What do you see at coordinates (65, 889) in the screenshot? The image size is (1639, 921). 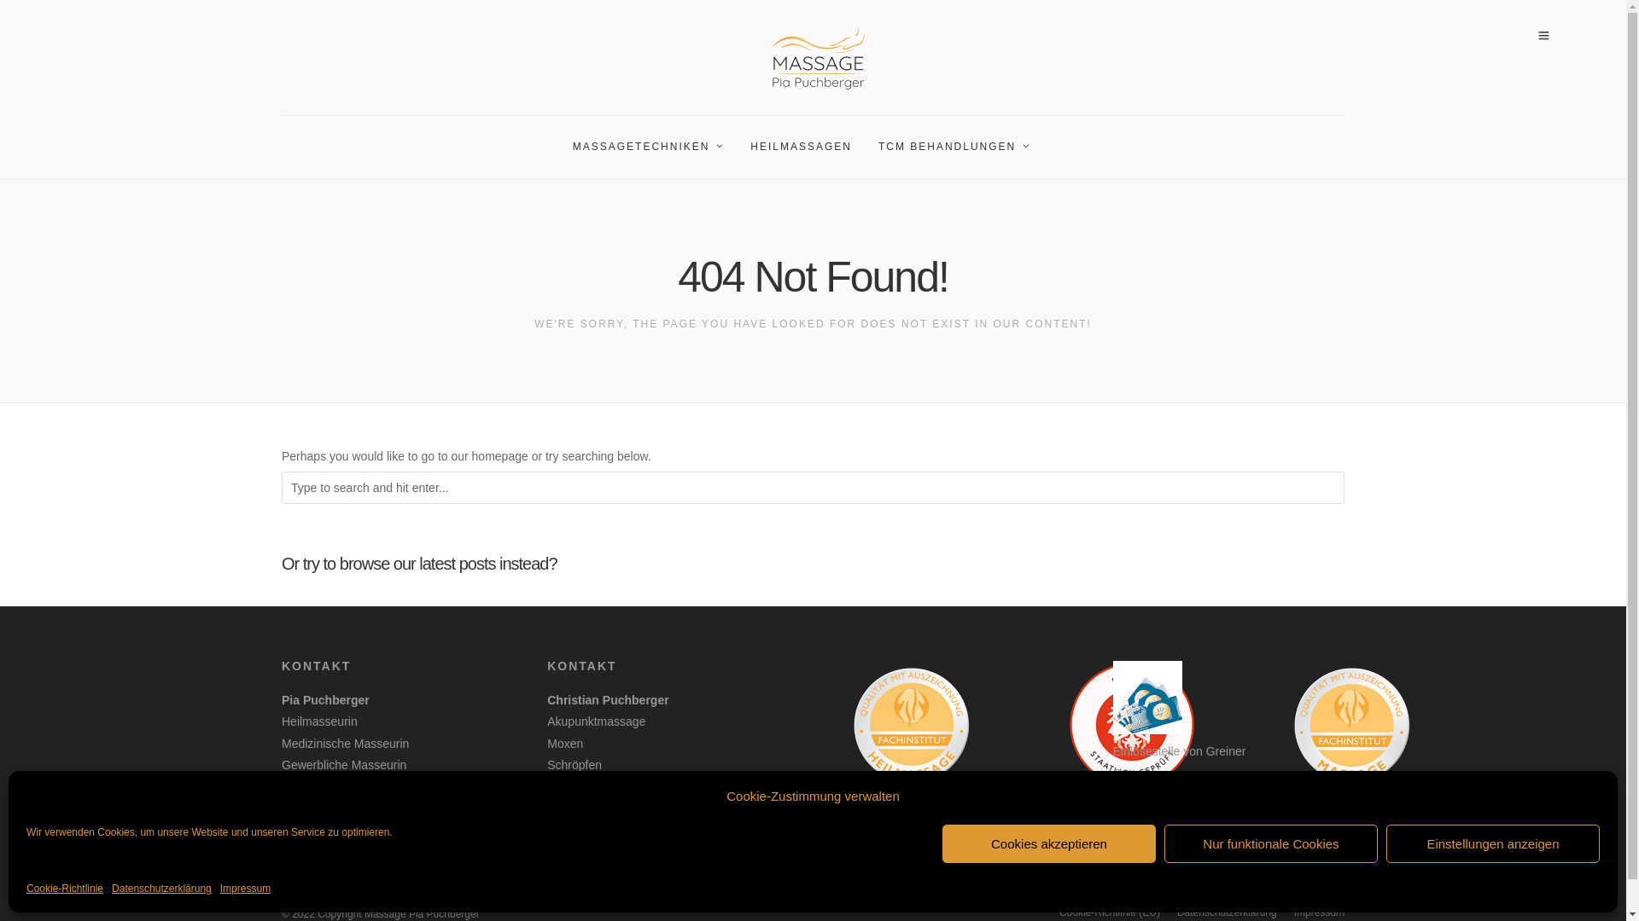 I see `Cookie-Richtlinie` at bounding box center [65, 889].